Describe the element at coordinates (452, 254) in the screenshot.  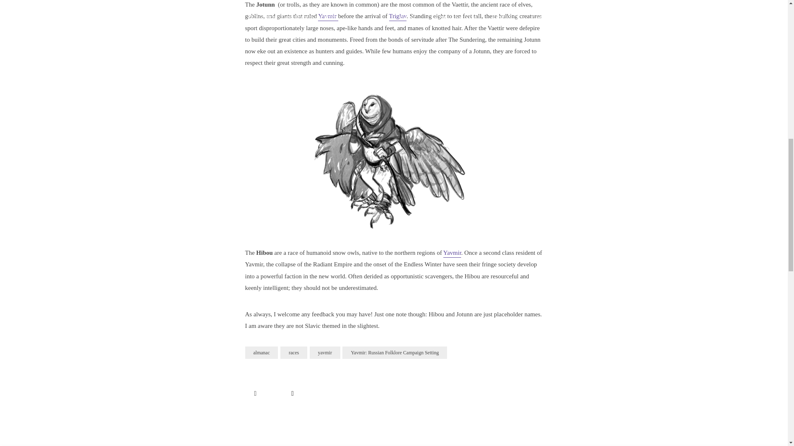
I see `yavmir` at that location.